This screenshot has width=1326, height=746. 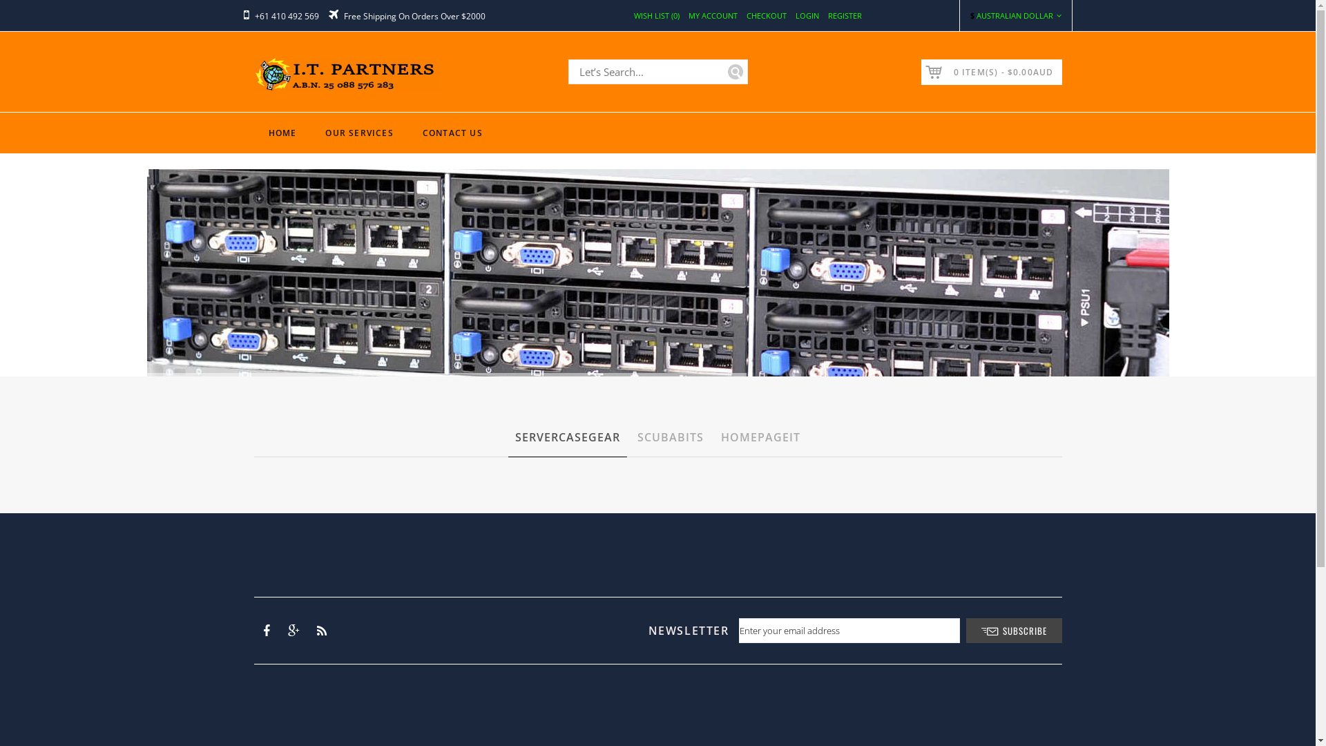 I want to click on MY ACCOUNT, so click(x=713, y=15).